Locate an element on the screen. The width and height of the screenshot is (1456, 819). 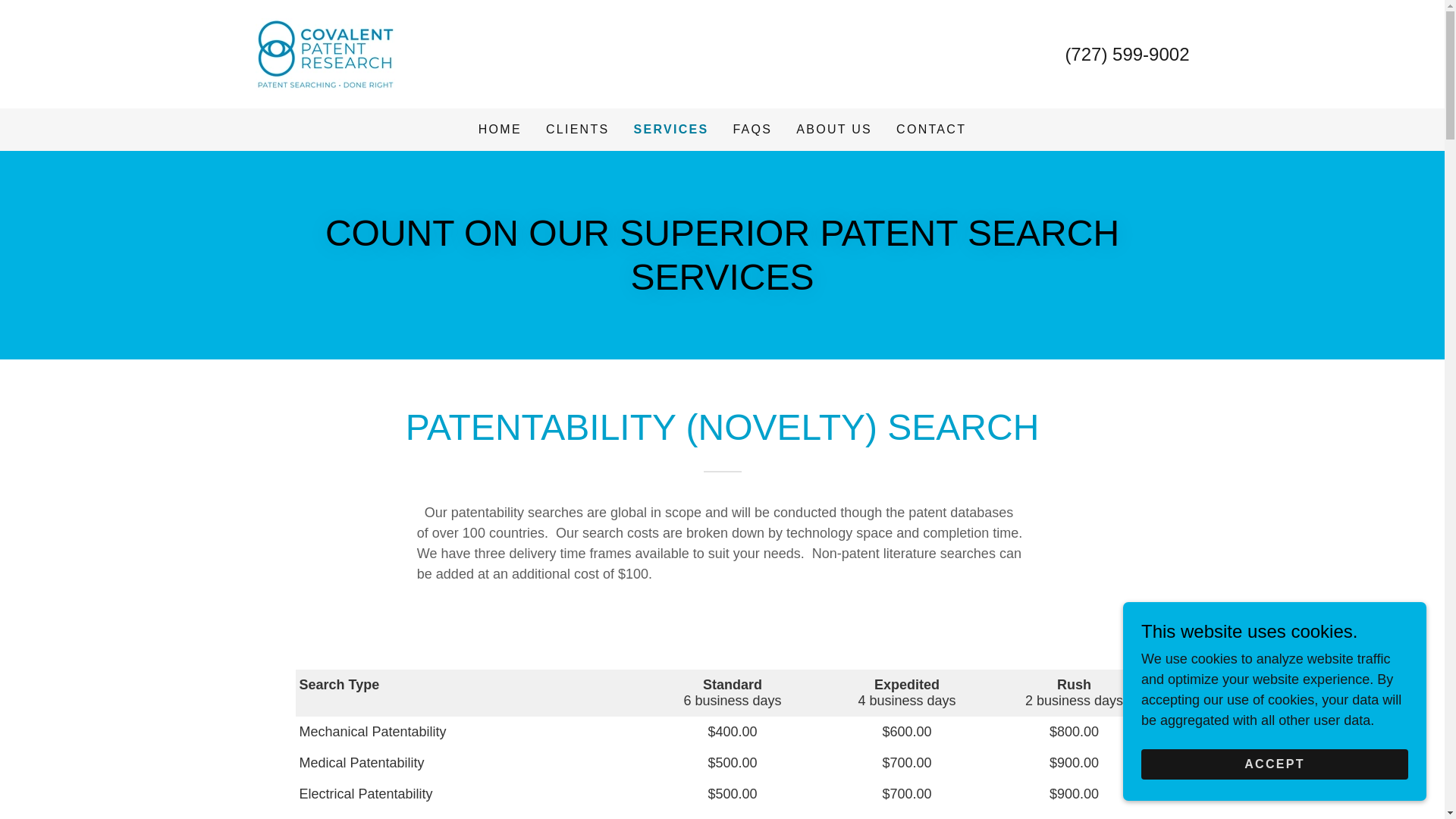
CLIENTS is located at coordinates (578, 130).